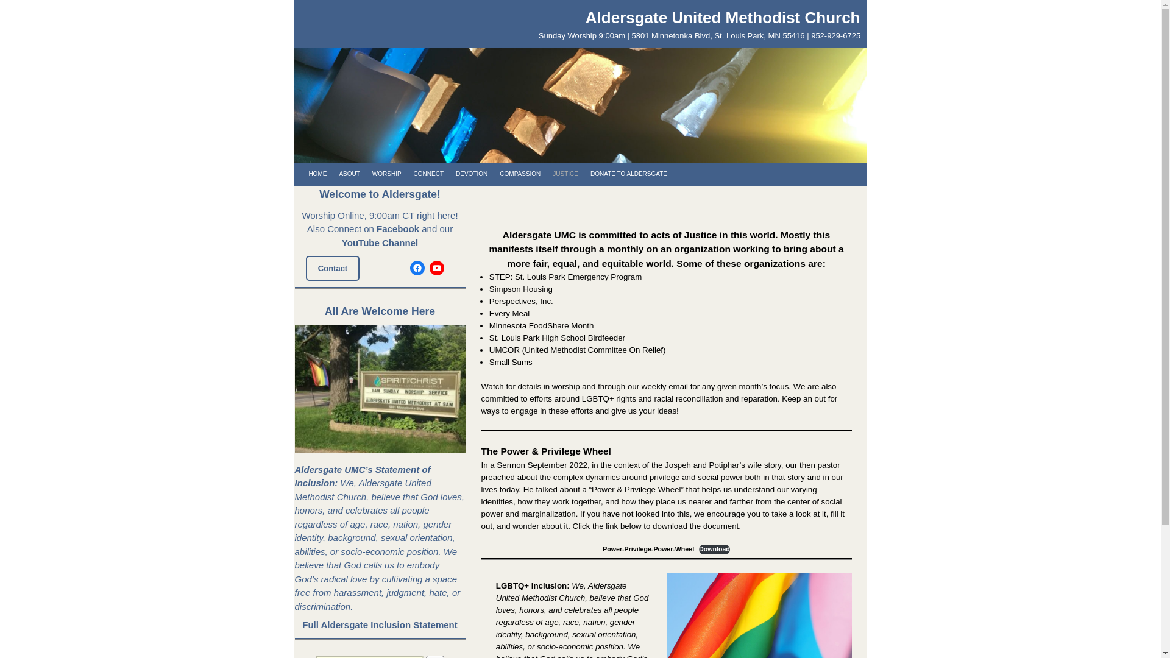  What do you see at coordinates (380, 389) in the screenshot?
I see `All Are Welcome Here` at bounding box center [380, 389].